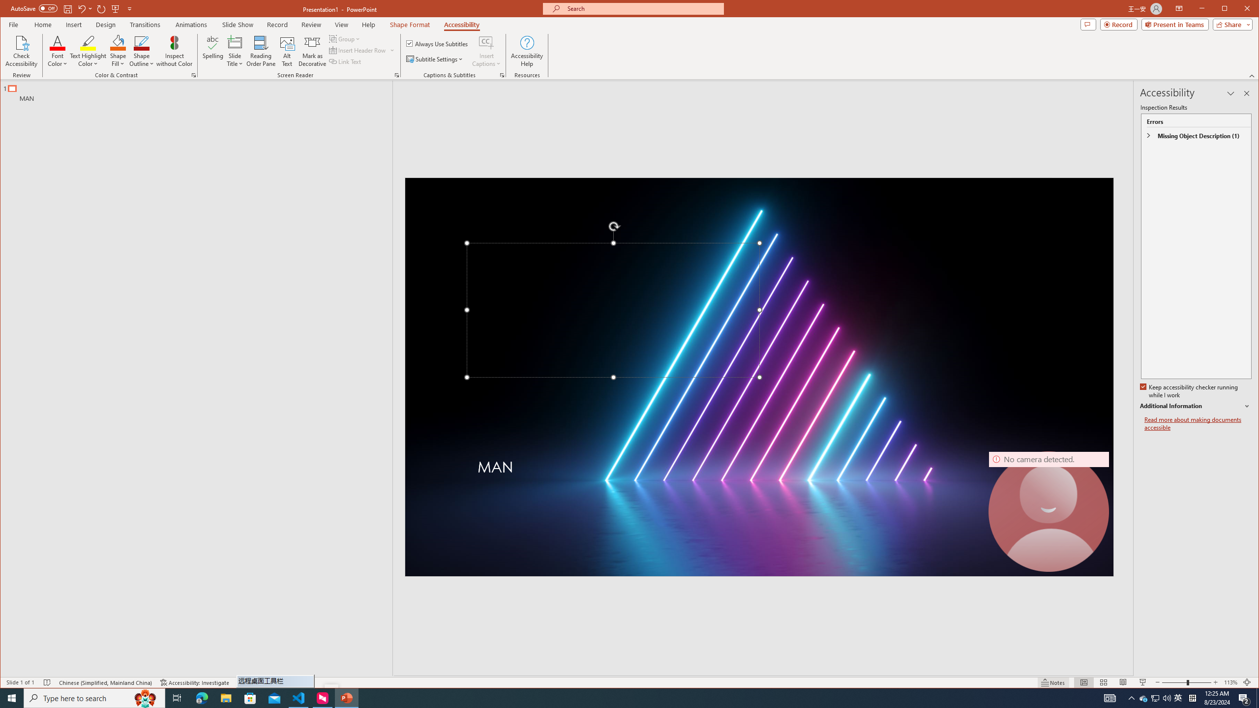 This screenshot has height=708, width=1259. I want to click on Insert Captions, so click(486, 42).